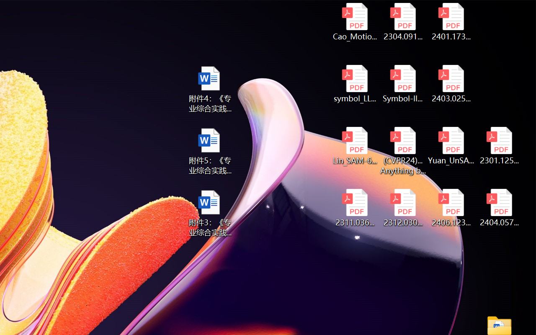 The width and height of the screenshot is (536, 335). Describe the element at coordinates (354, 84) in the screenshot. I see `symbol_LLM.pdf` at that location.